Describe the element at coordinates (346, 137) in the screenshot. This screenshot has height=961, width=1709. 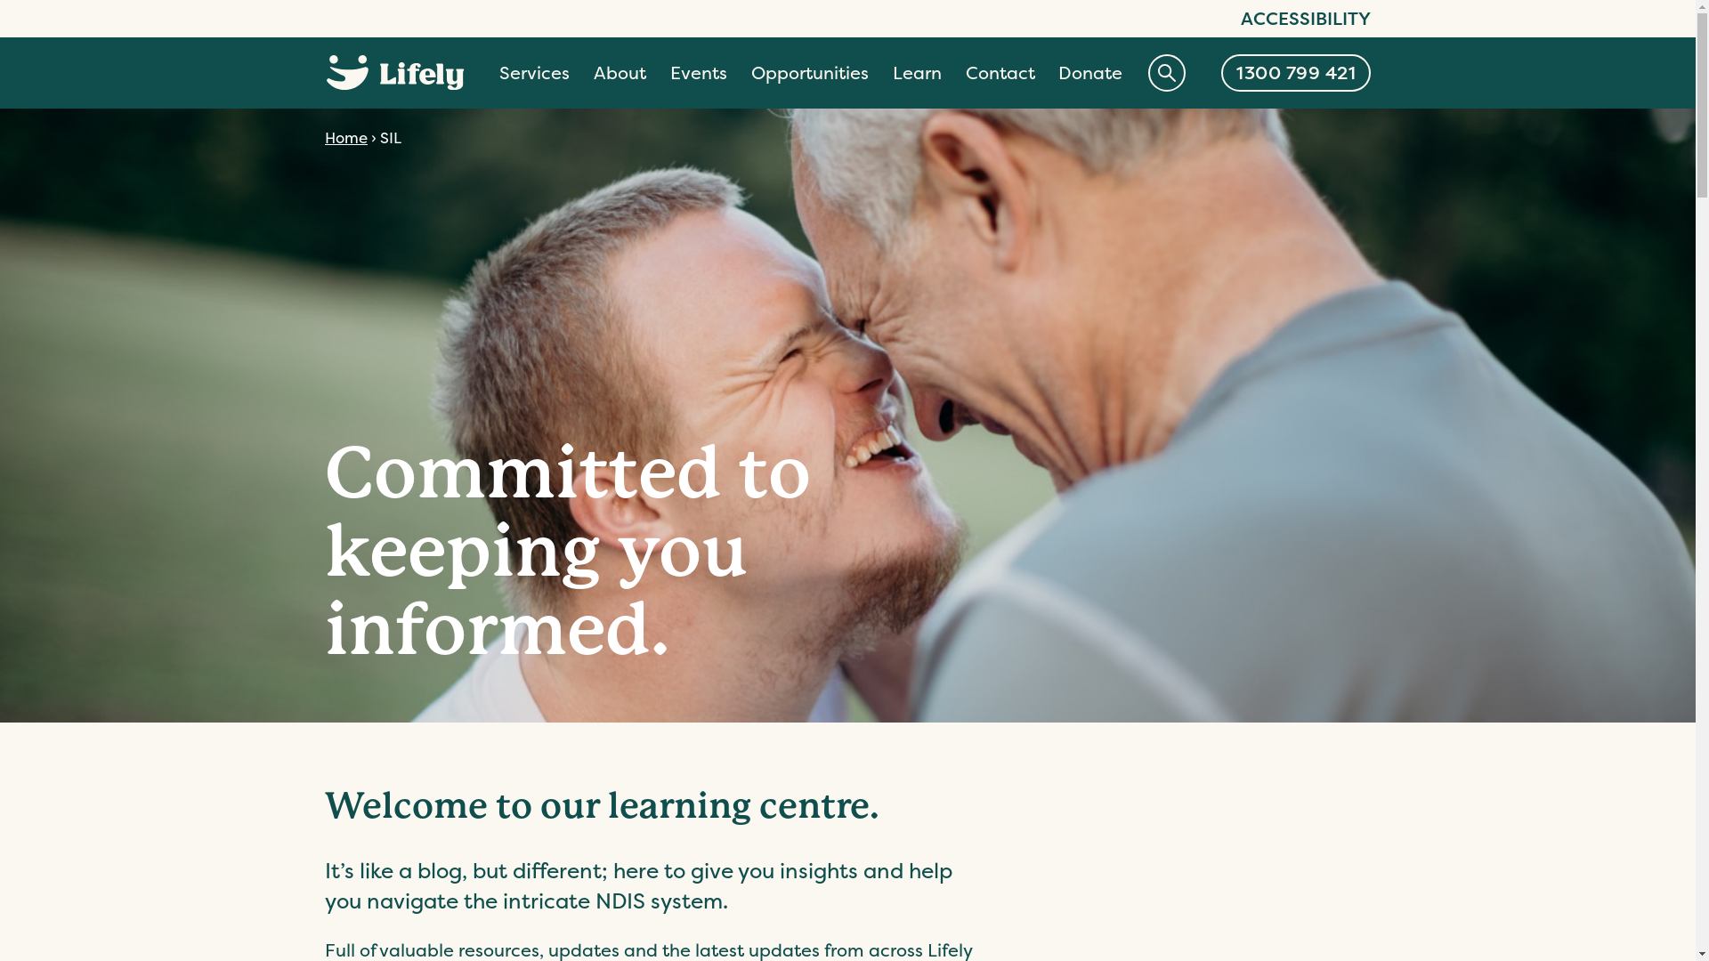
I see `Home` at that location.